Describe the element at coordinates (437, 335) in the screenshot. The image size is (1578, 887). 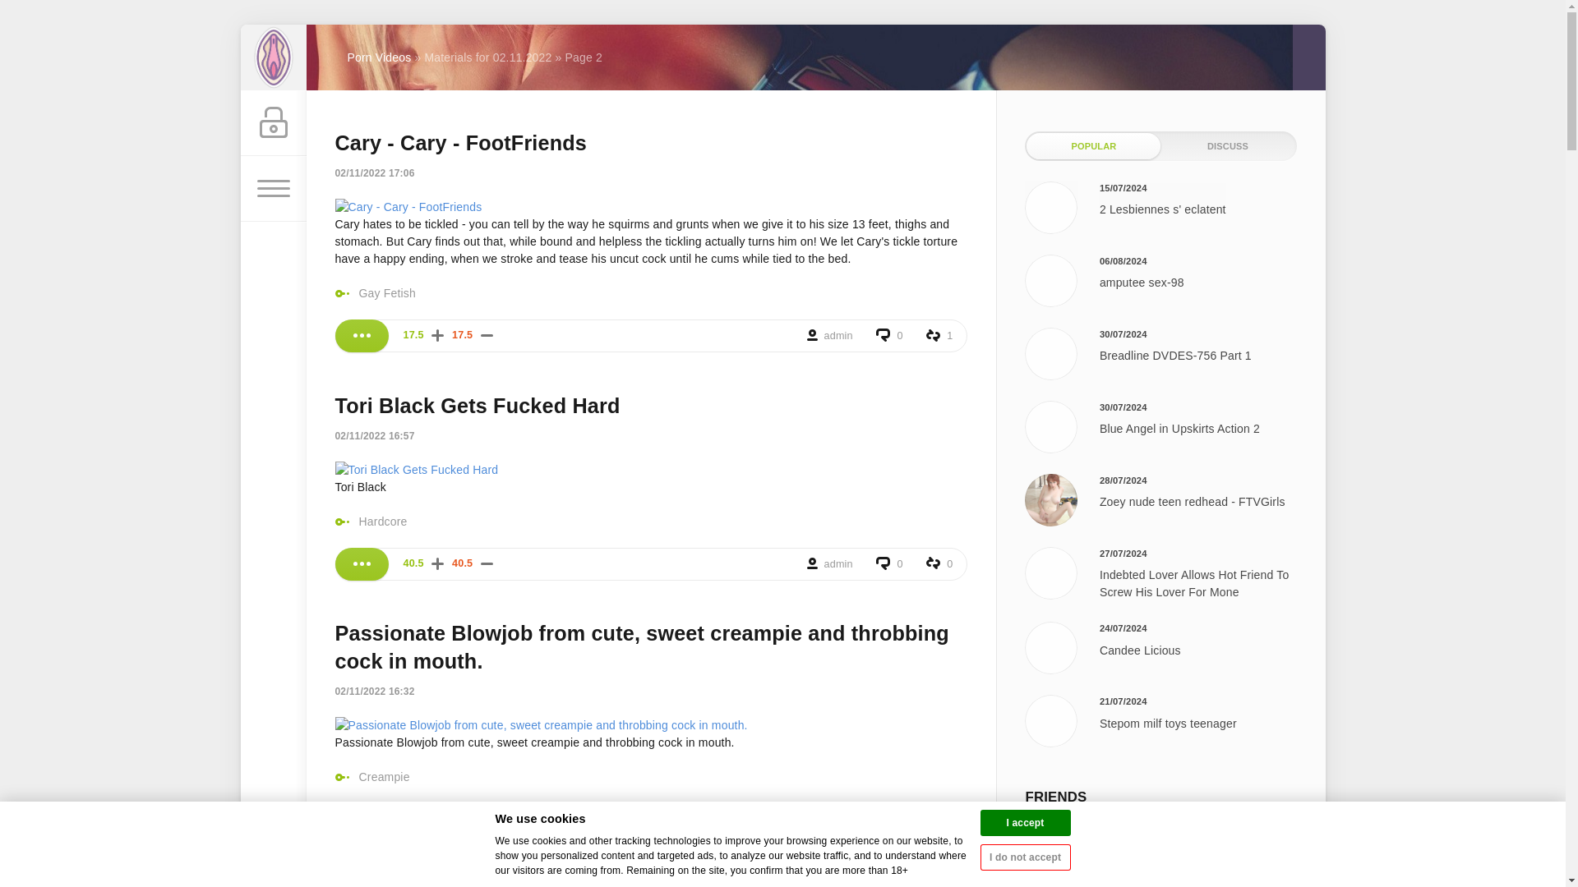
I see `Like` at that location.